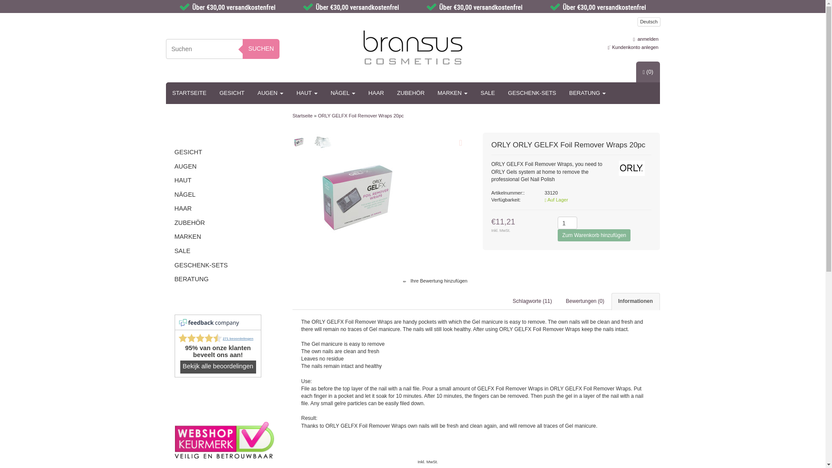 This screenshot has height=468, width=832. Describe the element at coordinates (232, 93) in the screenshot. I see `GESICHT` at that location.